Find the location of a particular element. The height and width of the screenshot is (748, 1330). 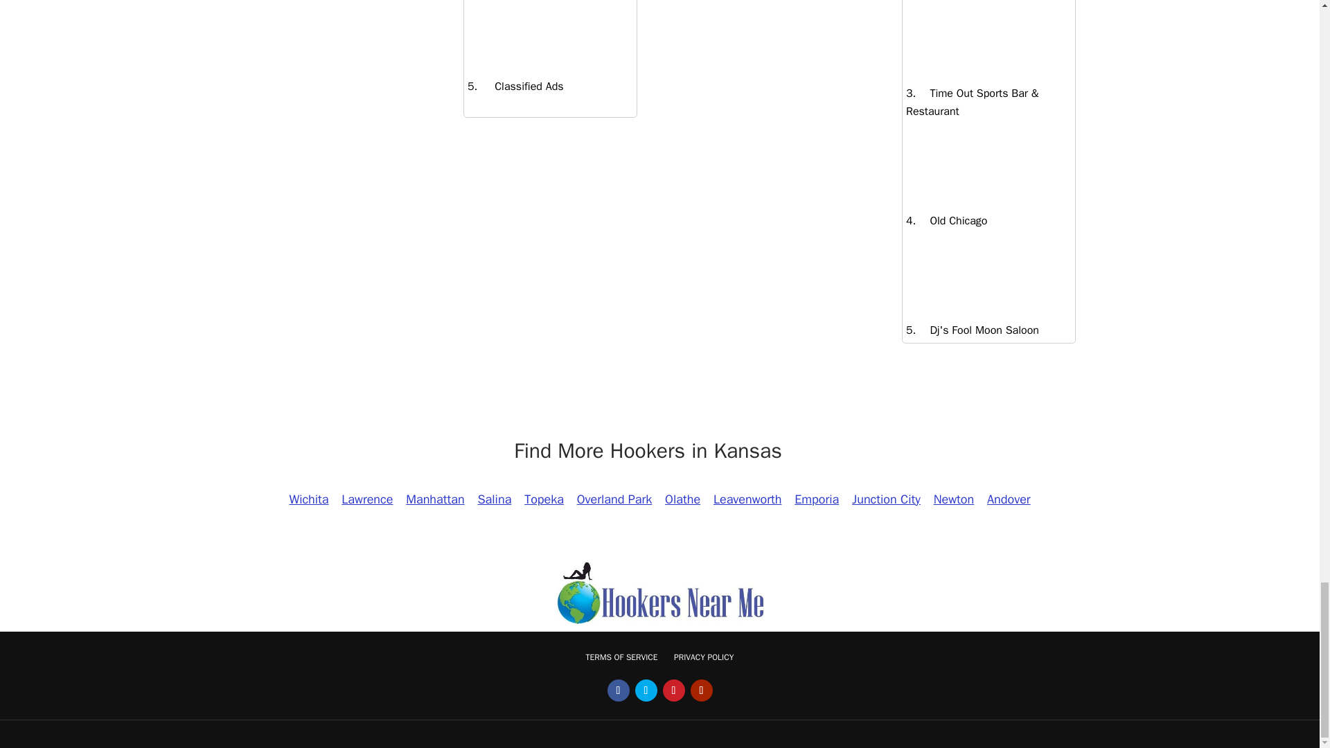

Leavenworth is located at coordinates (748, 499).